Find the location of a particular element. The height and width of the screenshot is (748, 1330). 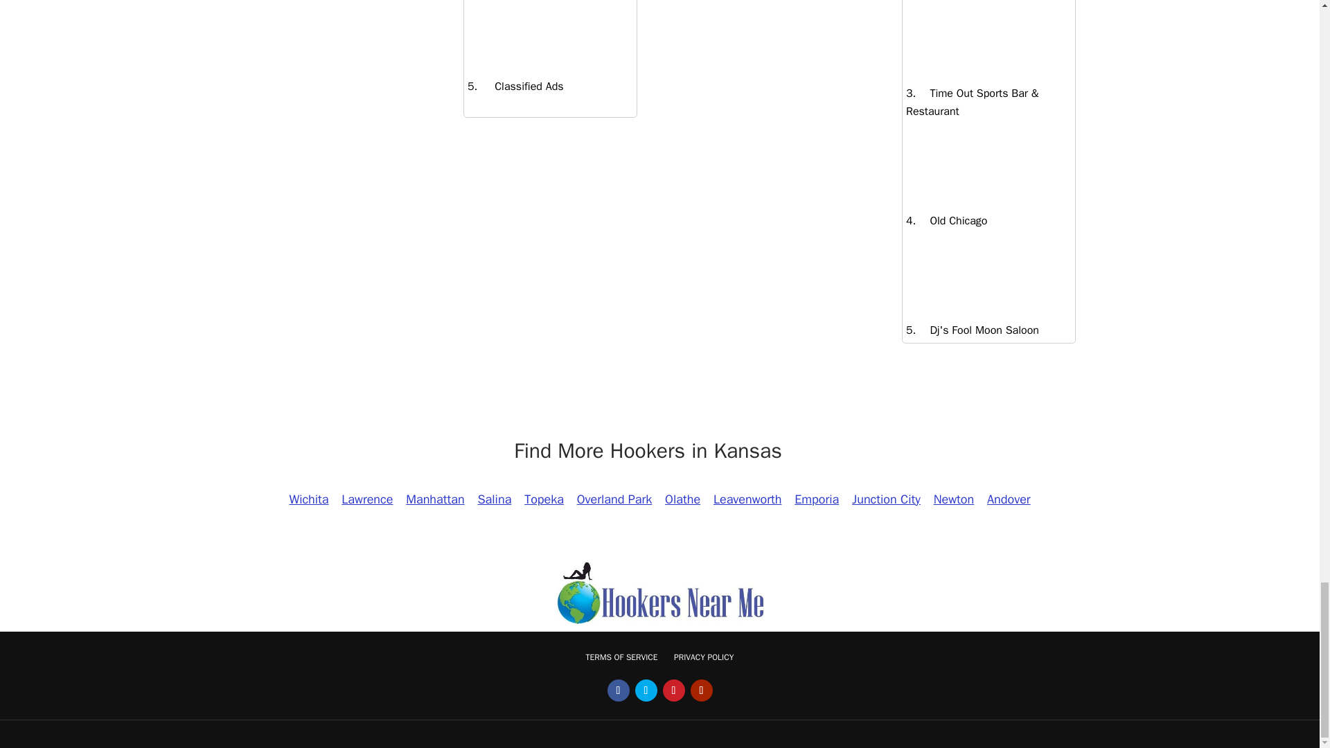

Leavenworth is located at coordinates (748, 499).